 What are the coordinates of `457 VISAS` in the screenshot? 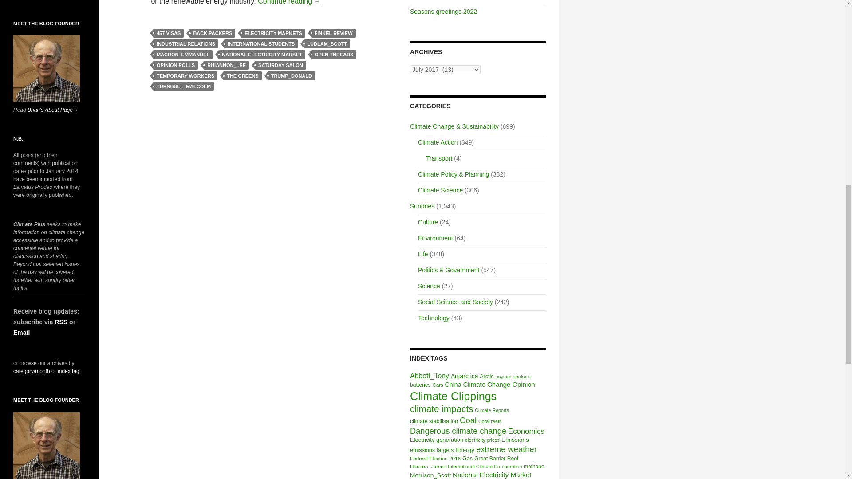 It's located at (169, 33).